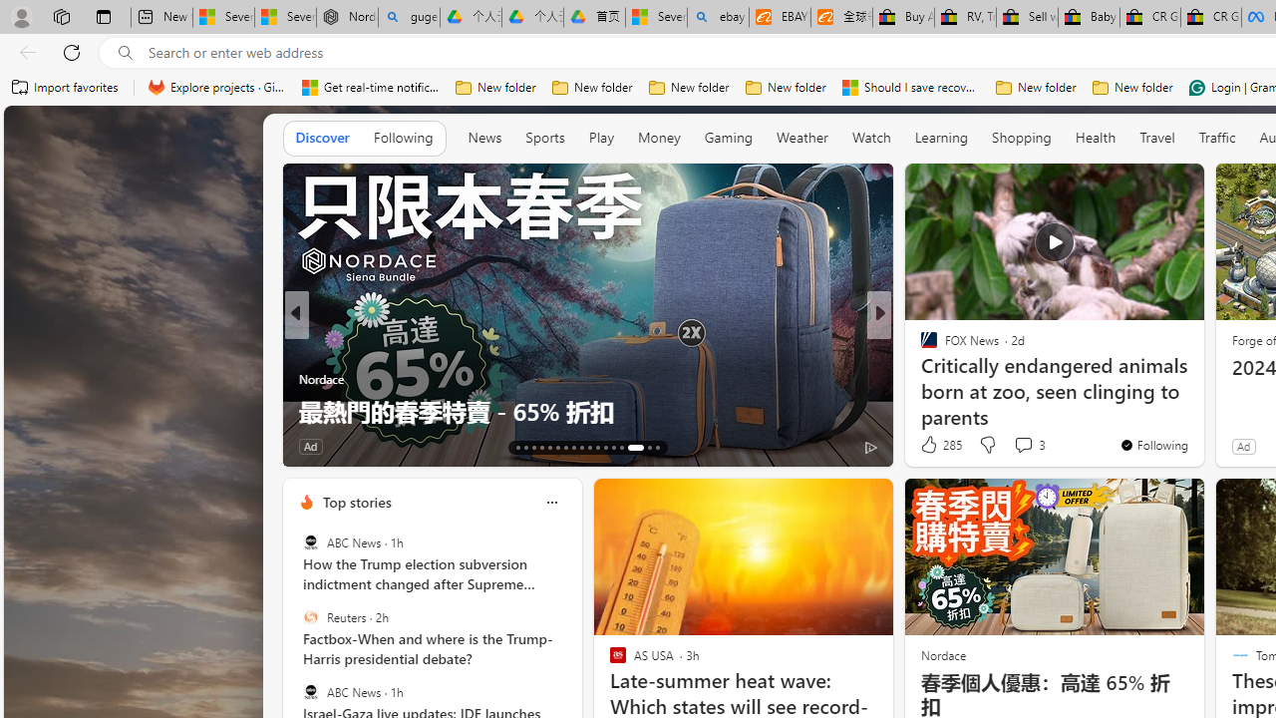 Image resolution: width=1276 pixels, height=718 pixels. What do you see at coordinates (728, 138) in the screenshot?
I see `Gaming` at bounding box center [728, 138].